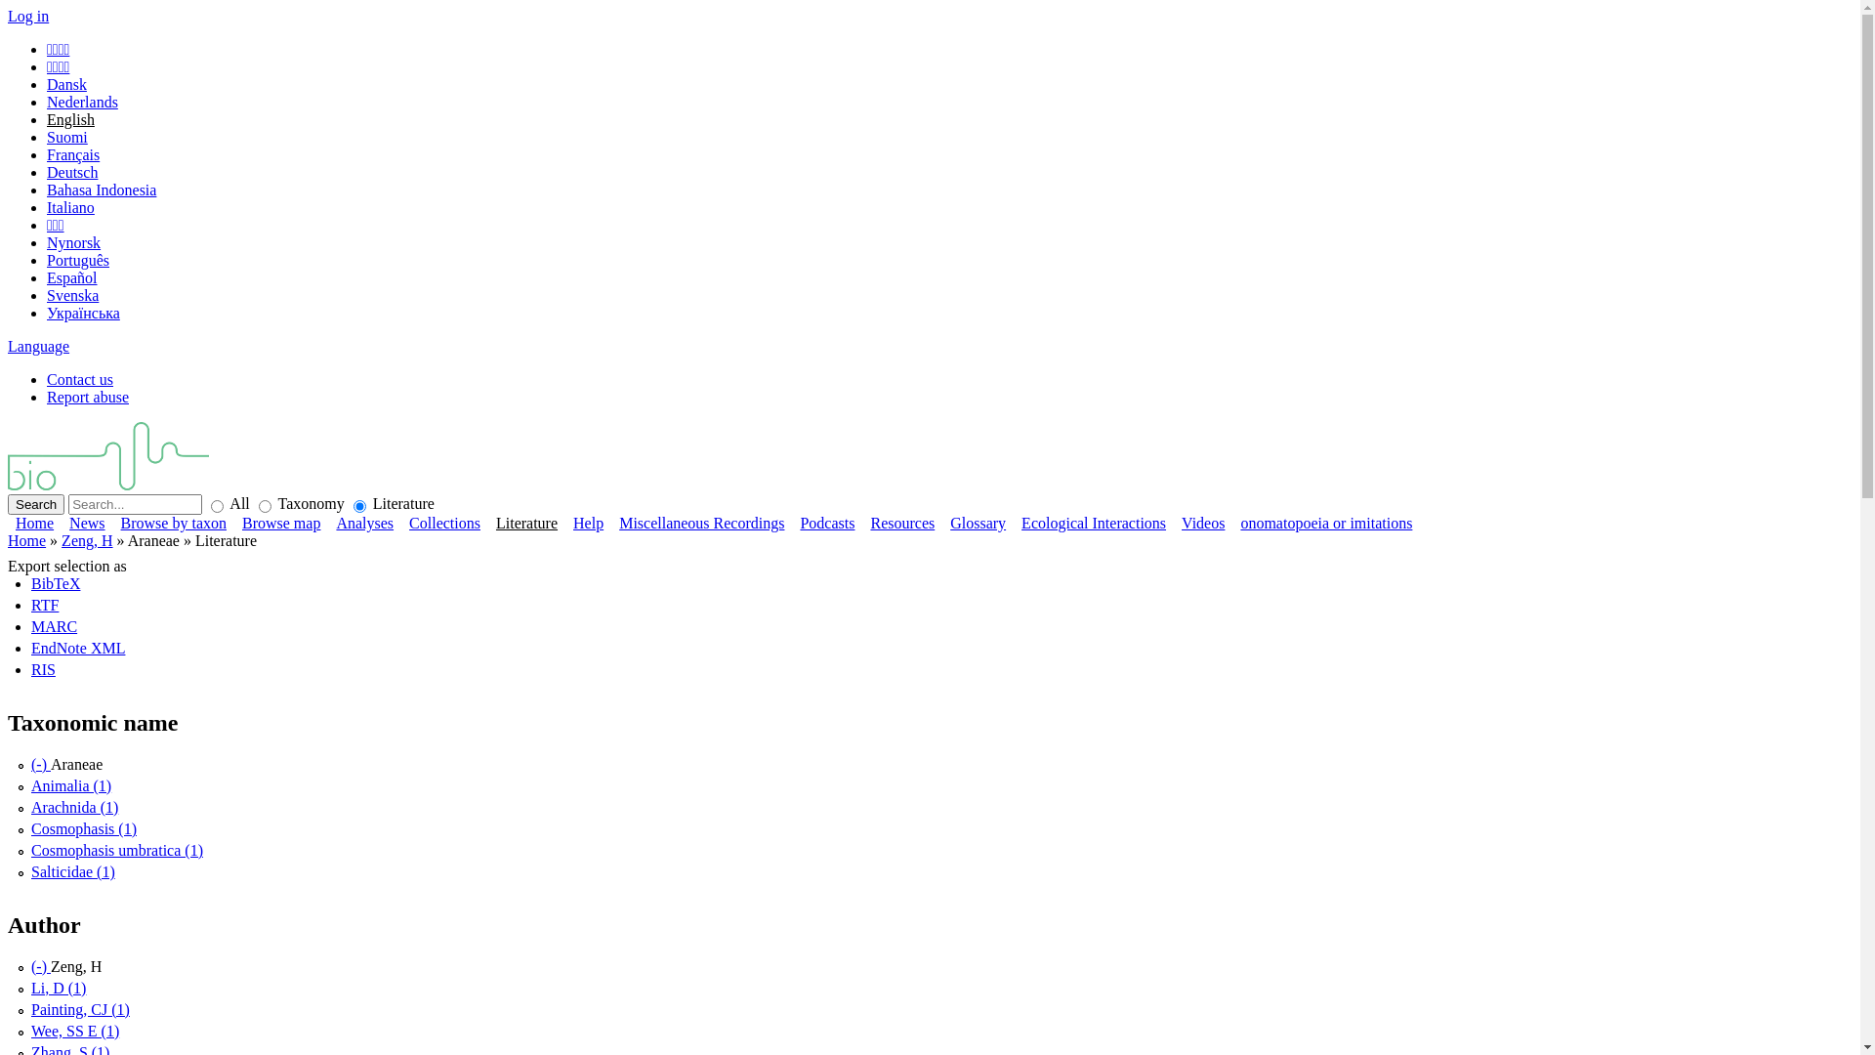 The height and width of the screenshot is (1055, 1875). Describe the element at coordinates (71, 785) in the screenshot. I see `Animalia (1)
Apply Animalia filter` at that location.